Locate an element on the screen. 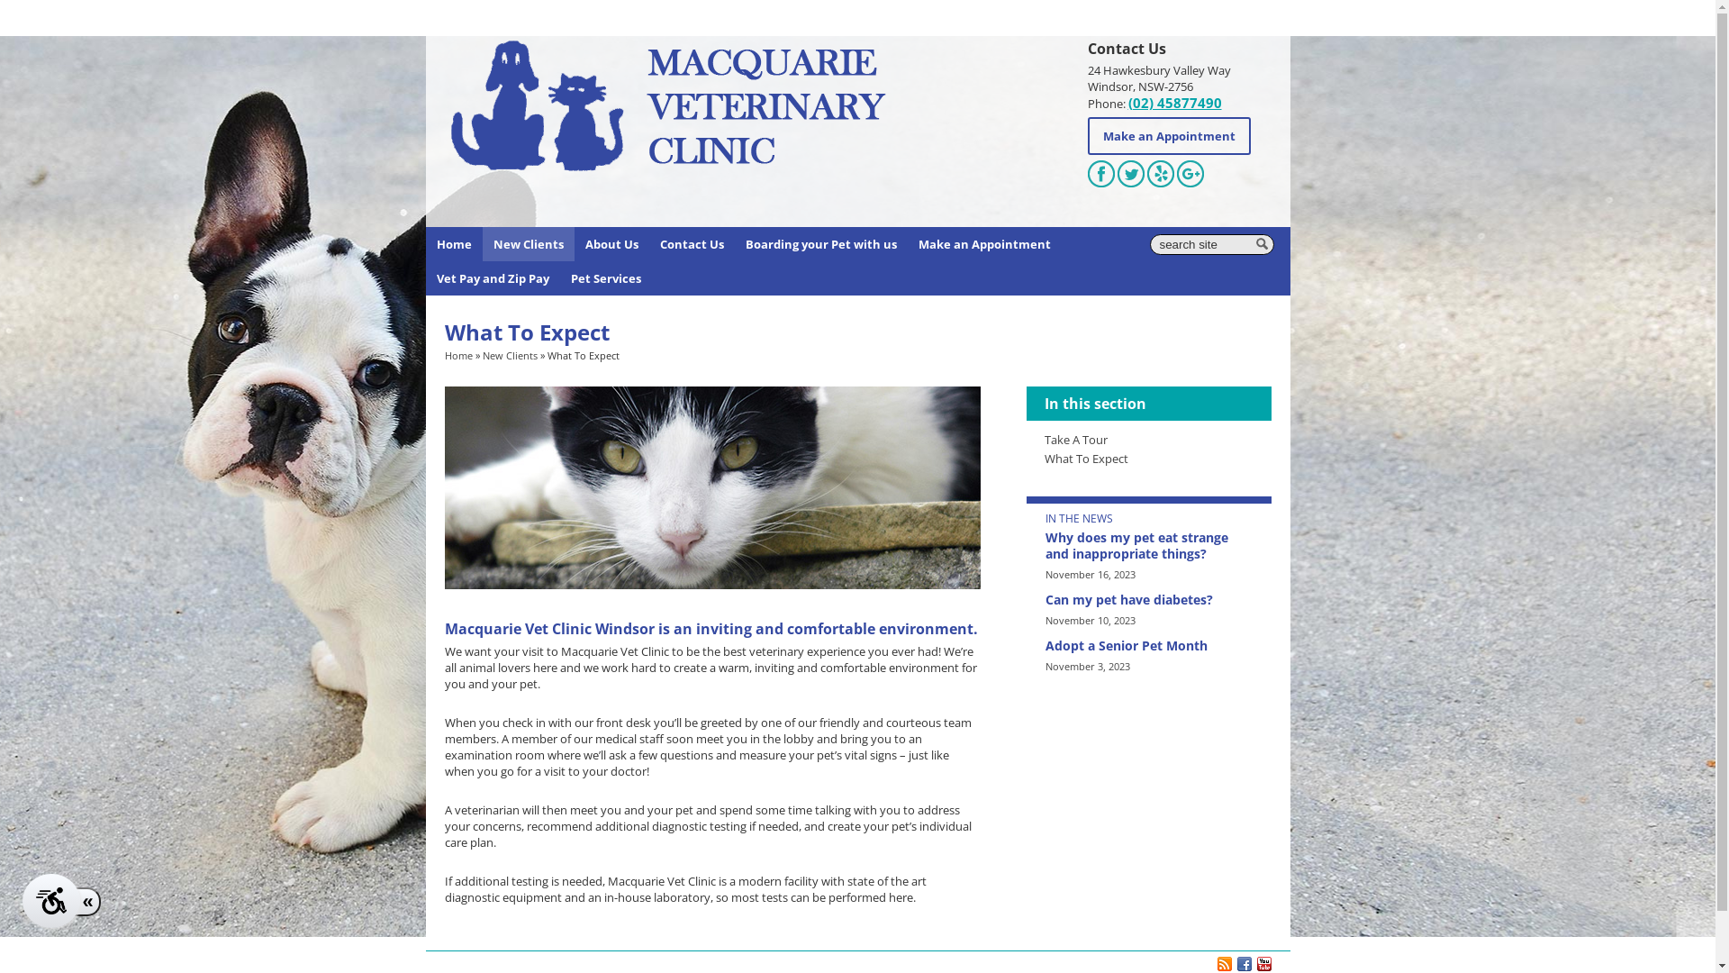 The height and width of the screenshot is (973, 1729). Facebook is located at coordinates (1245, 964).